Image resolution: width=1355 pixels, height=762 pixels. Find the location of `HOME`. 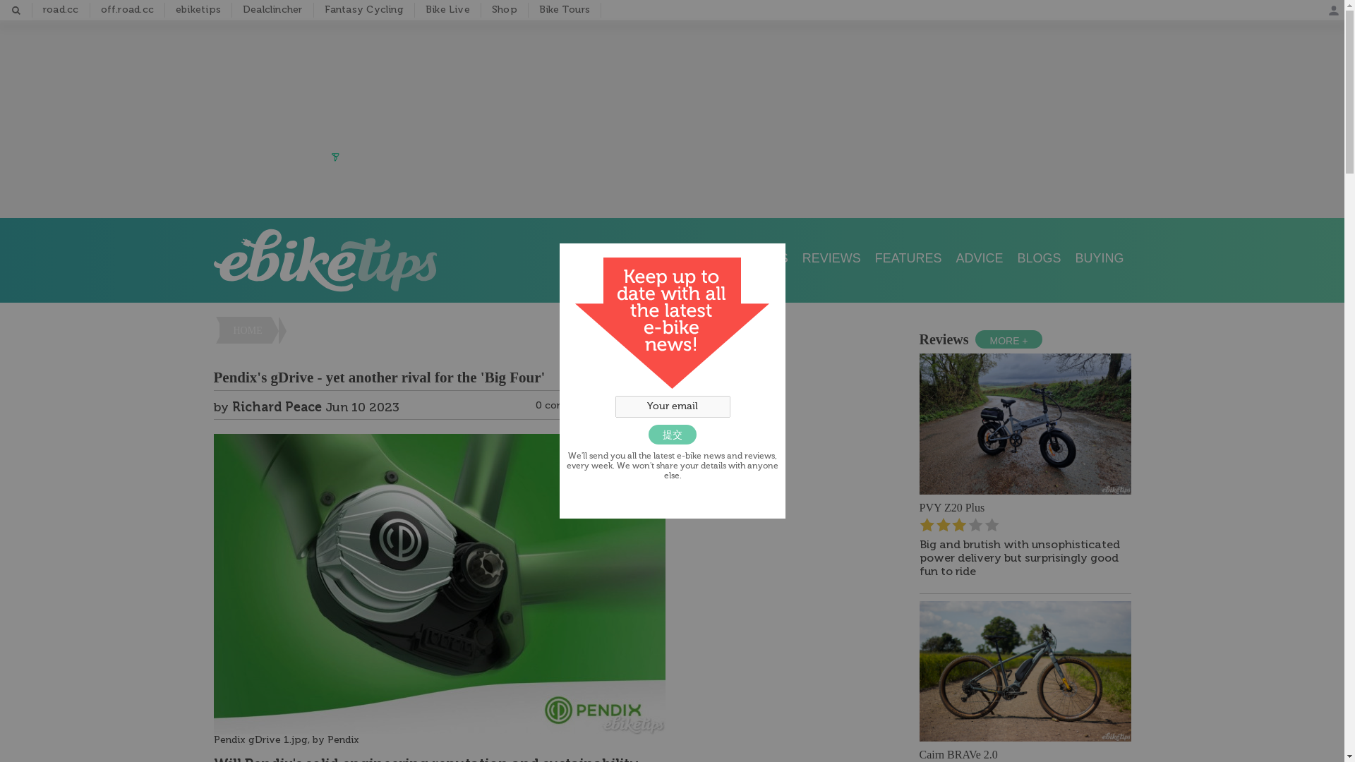

HOME is located at coordinates (244, 330).